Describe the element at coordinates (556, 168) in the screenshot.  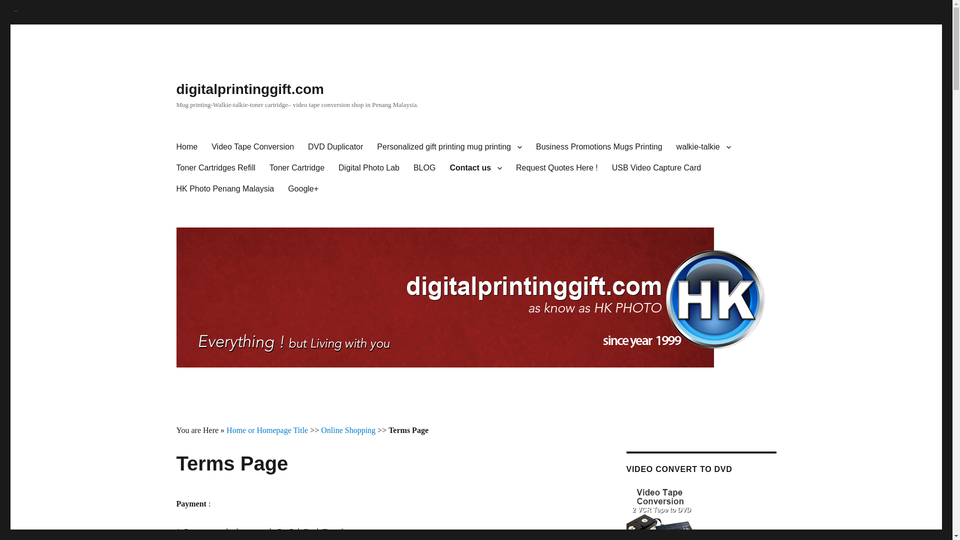
I see `Request Quotes Here !` at that location.